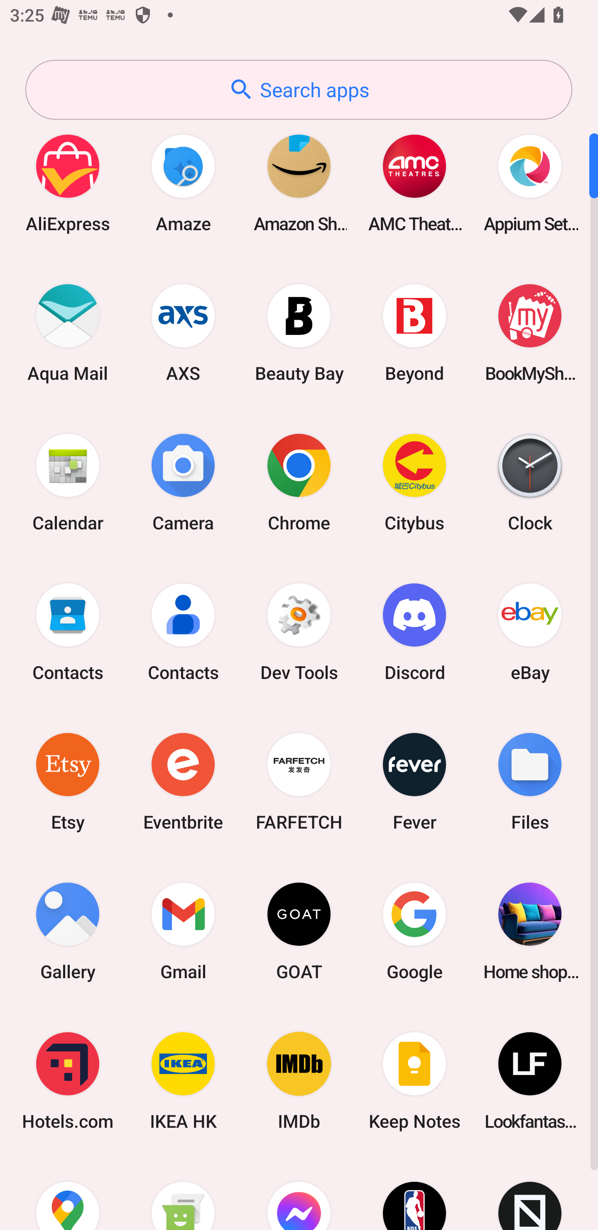  I want to click on FARFETCH, so click(299, 781).